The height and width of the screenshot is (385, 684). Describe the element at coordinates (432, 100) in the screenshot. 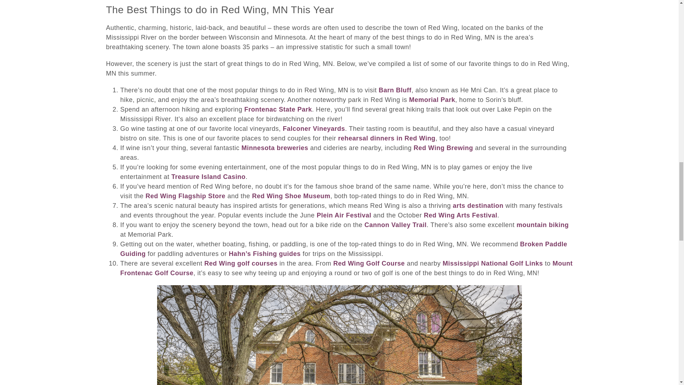

I see `Memorial Park` at that location.